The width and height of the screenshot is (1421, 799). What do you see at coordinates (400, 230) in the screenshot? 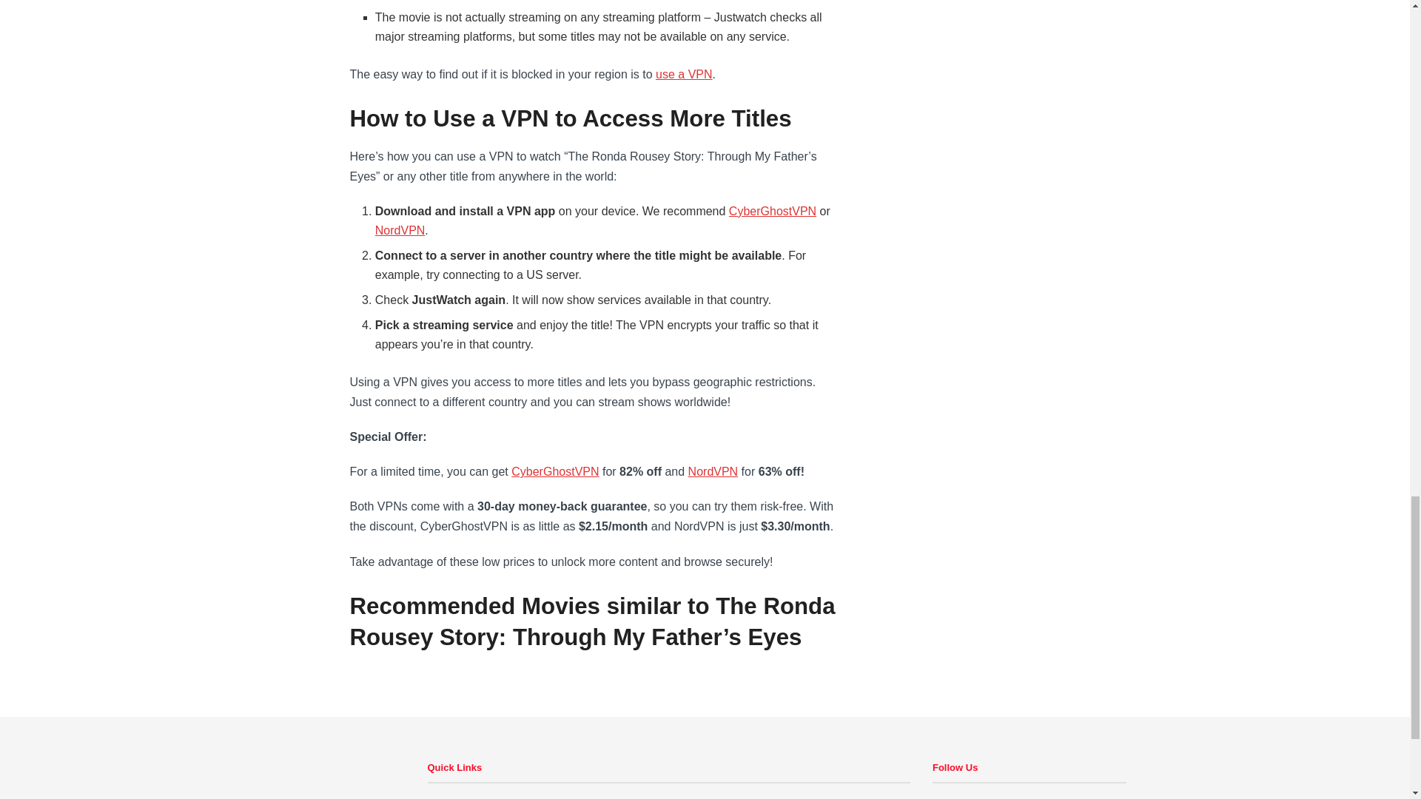
I see `NordVPN` at bounding box center [400, 230].